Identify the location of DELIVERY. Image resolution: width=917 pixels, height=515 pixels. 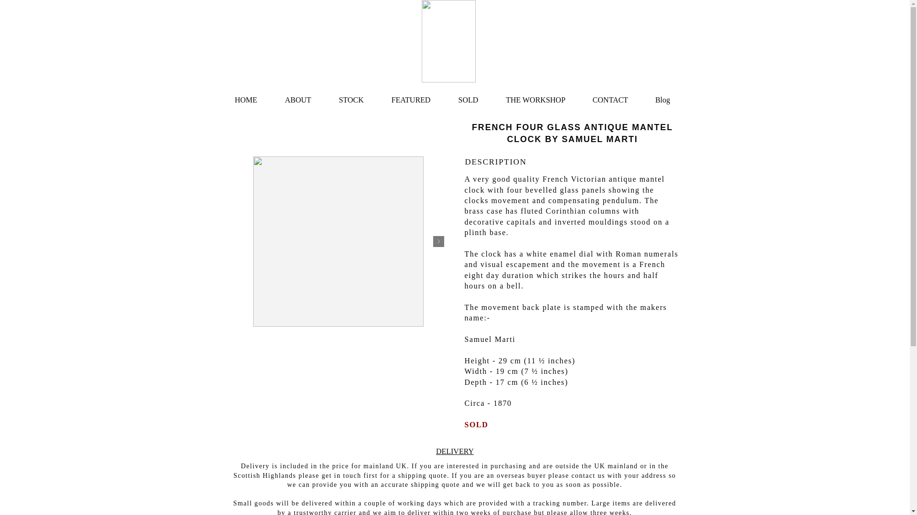
(455, 451).